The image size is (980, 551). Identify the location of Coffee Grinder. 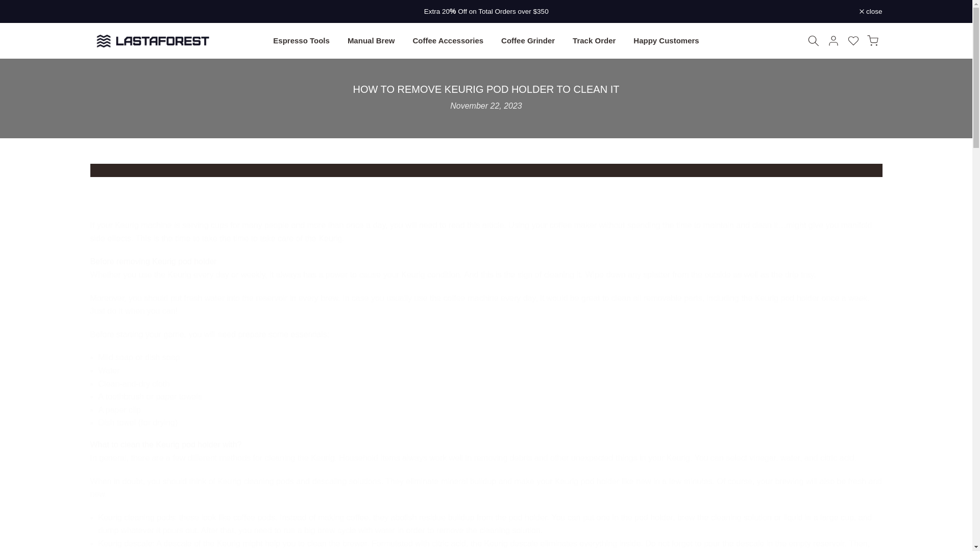
(528, 40).